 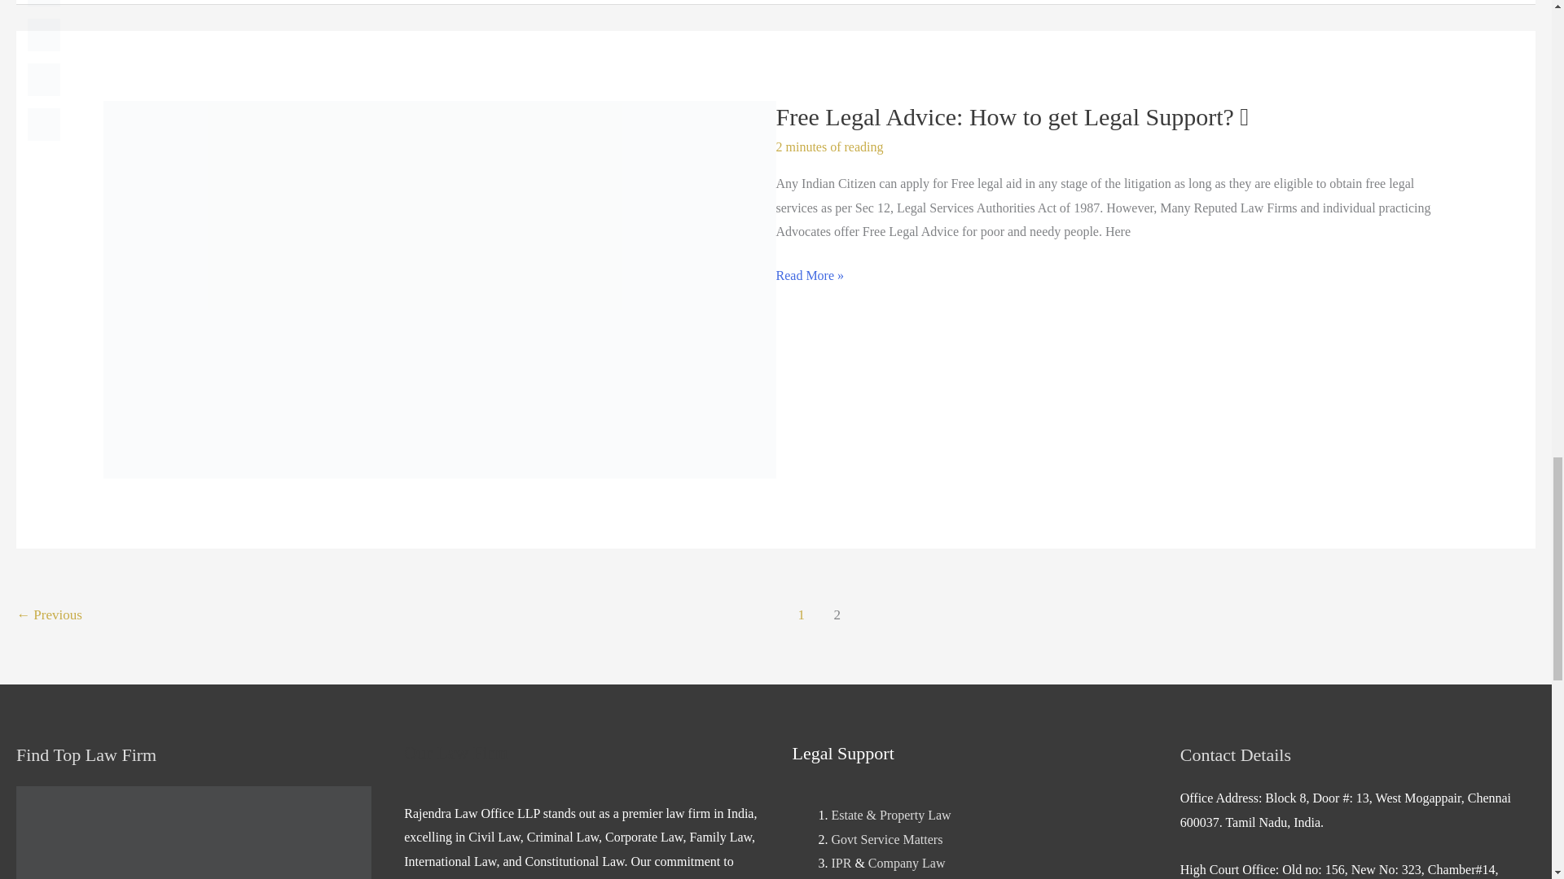 I want to click on Facebook, so click(x=44, y=34).